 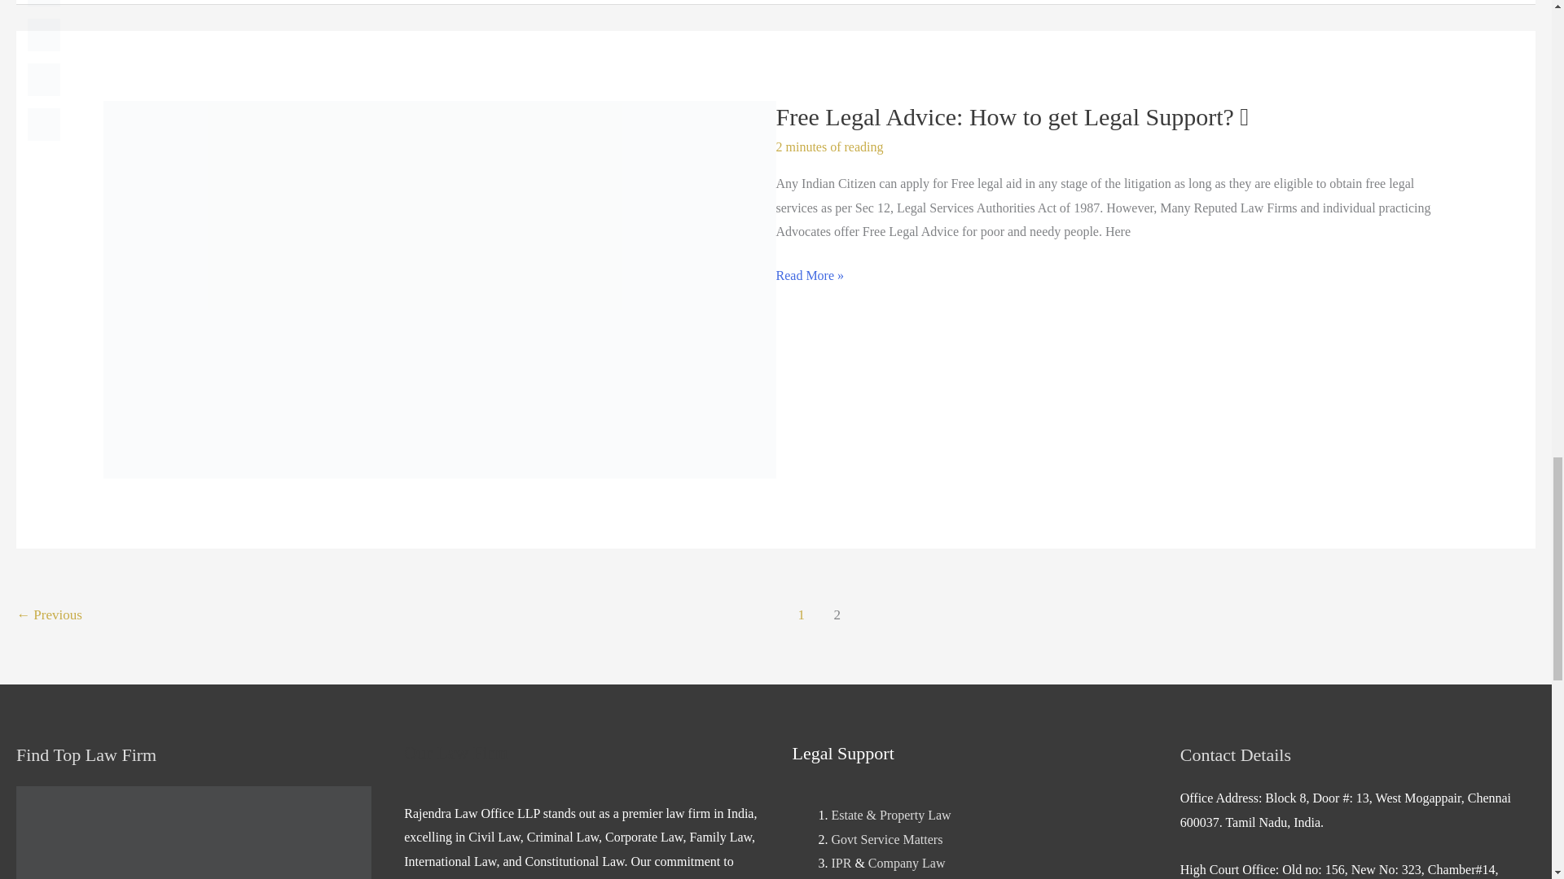 I want to click on Facebook, so click(x=44, y=34).